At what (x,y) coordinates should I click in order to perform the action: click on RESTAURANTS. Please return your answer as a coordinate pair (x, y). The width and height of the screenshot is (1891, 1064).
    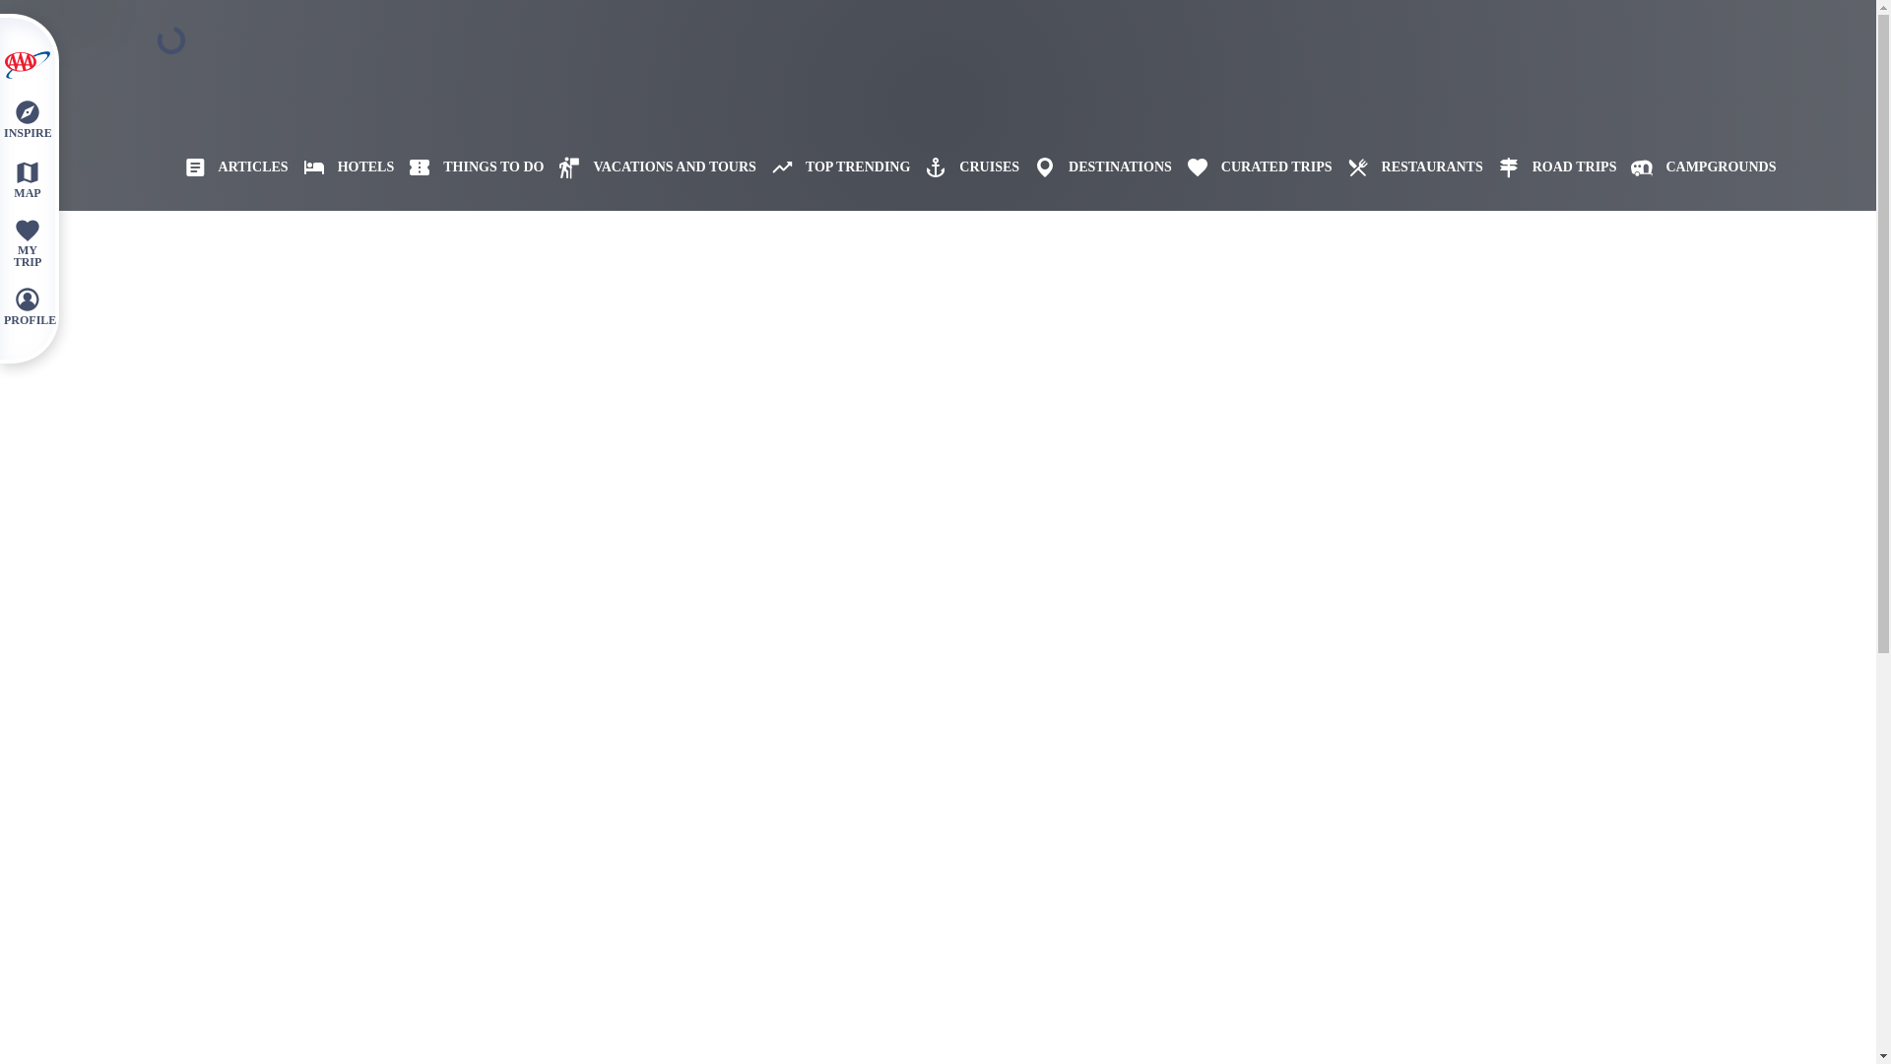
    Looking at the image, I should click on (1407, 167).